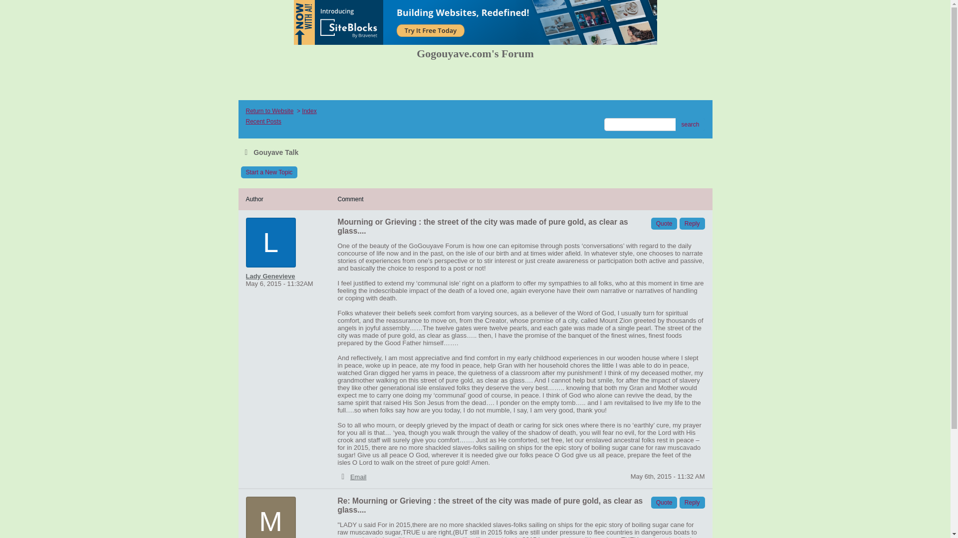  What do you see at coordinates (358, 477) in the screenshot?
I see `Email` at bounding box center [358, 477].